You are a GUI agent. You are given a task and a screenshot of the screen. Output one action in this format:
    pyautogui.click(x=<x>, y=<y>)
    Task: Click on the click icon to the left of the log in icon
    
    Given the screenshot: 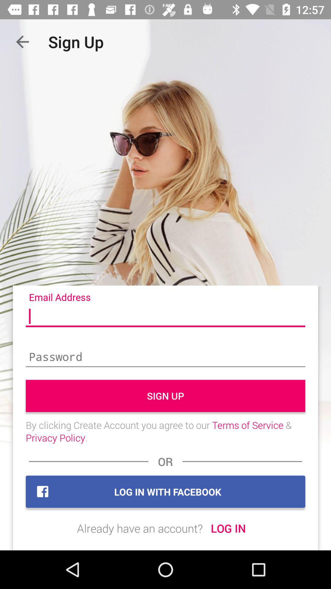 What is the action you would take?
    pyautogui.click(x=140, y=528)
    